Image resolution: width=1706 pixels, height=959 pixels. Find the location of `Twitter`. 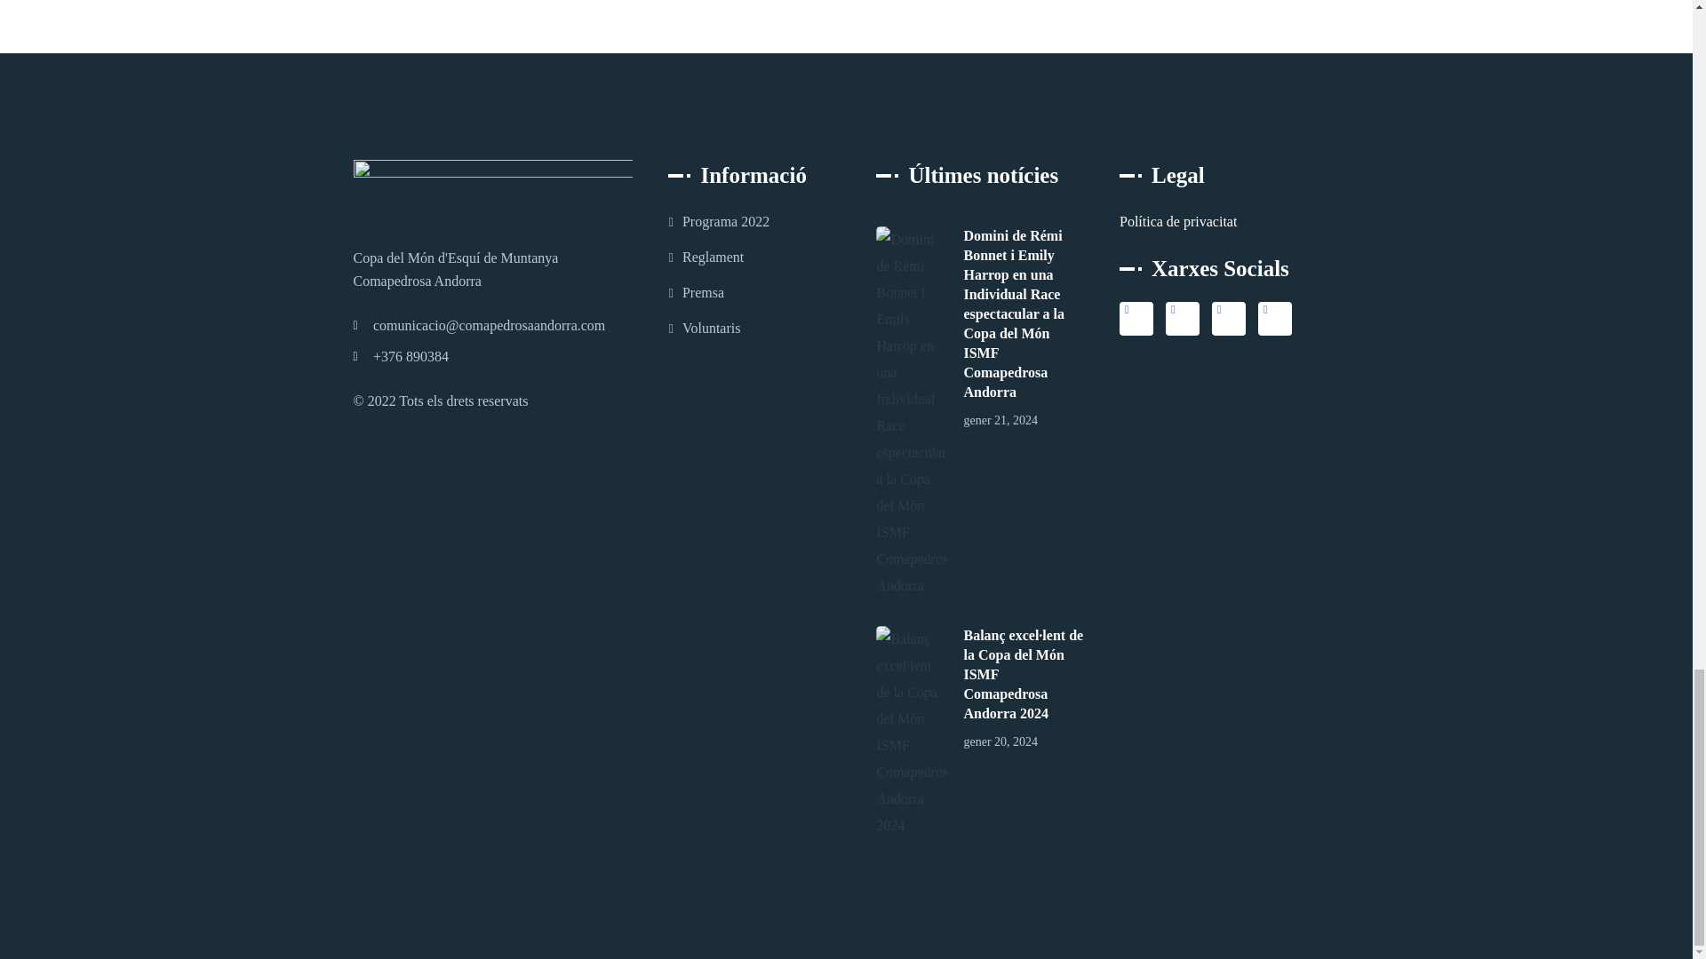

Twitter is located at coordinates (1136, 319).